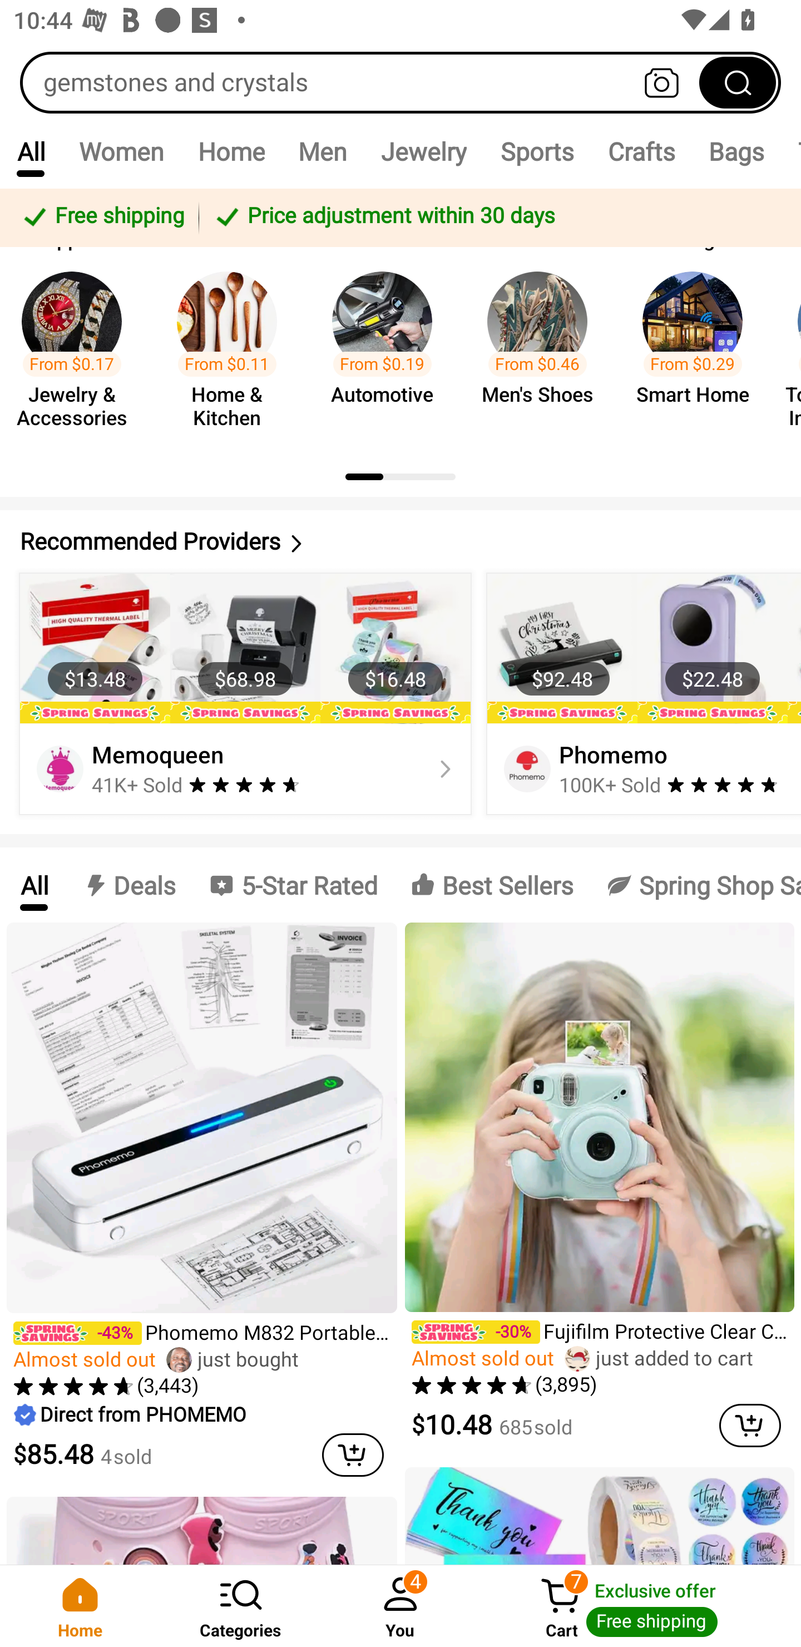 The image size is (801, 1647). I want to click on Categories, so click(240, 1606).